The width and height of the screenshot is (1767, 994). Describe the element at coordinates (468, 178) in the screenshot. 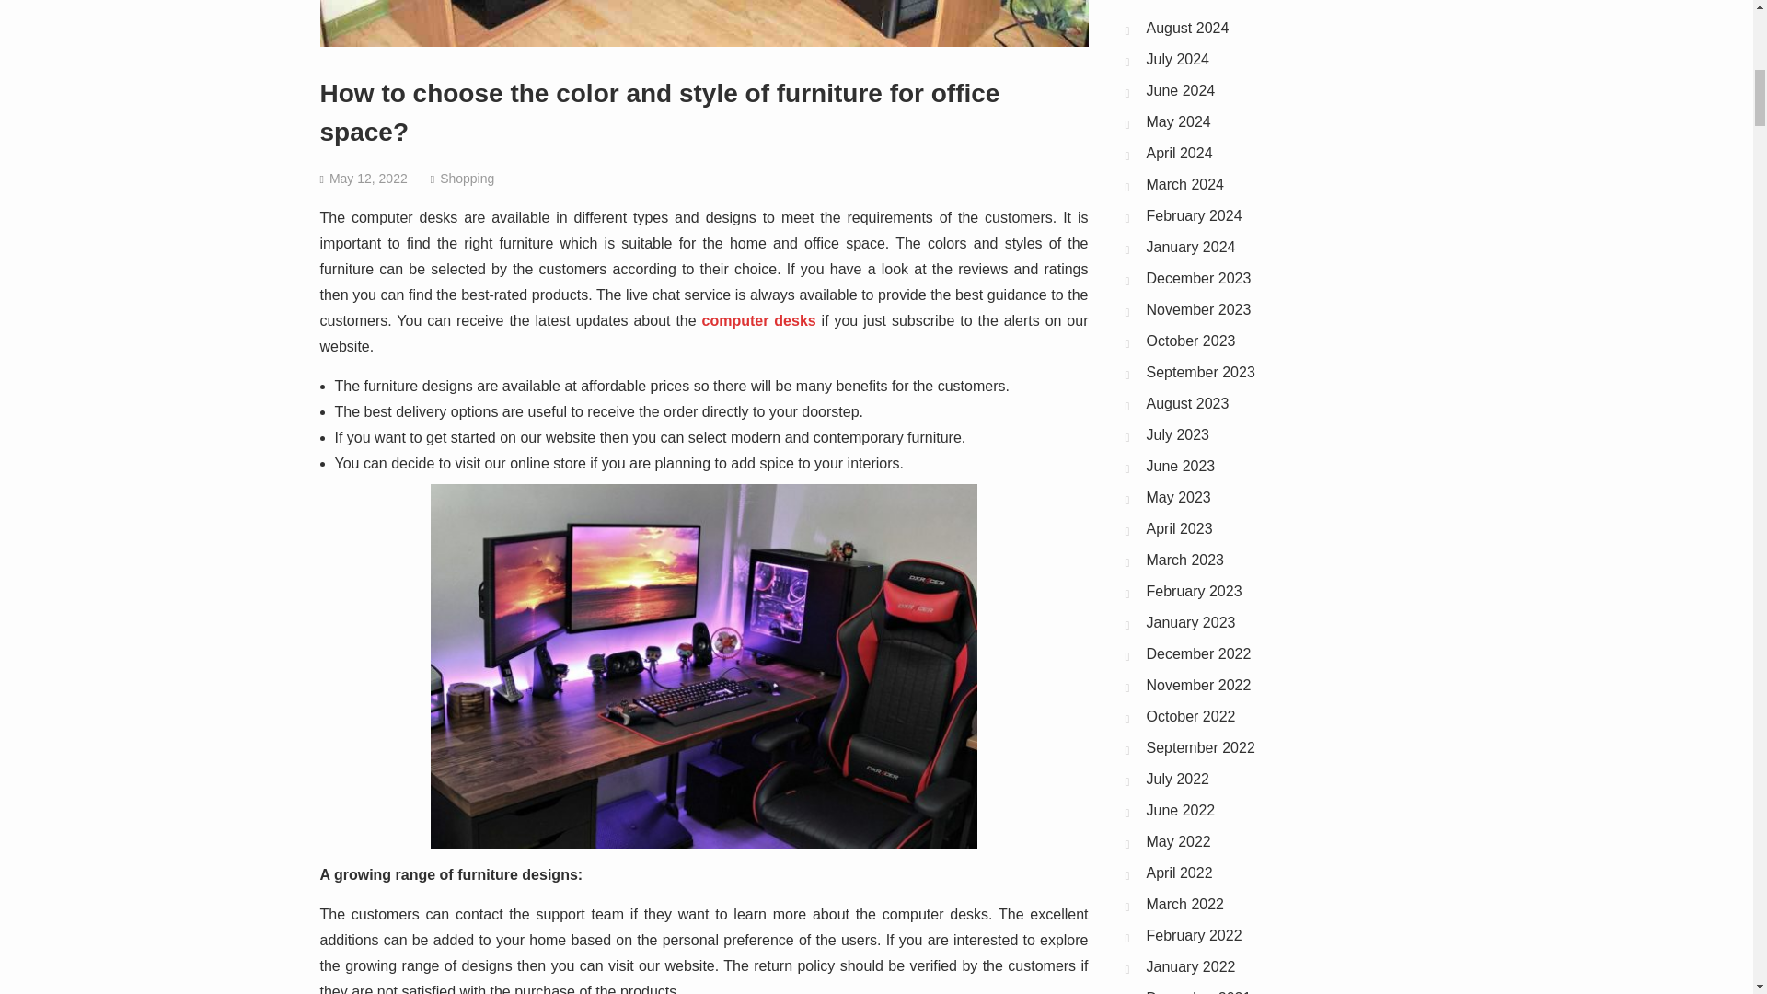

I see `Shopping` at that location.